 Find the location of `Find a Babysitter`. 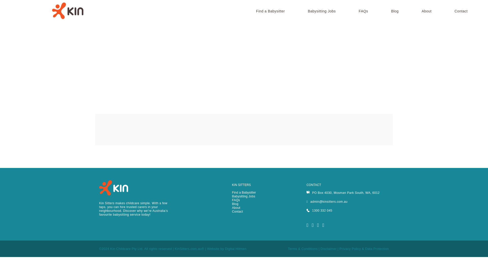

Find a Babysitter is located at coordinates (244, 192).